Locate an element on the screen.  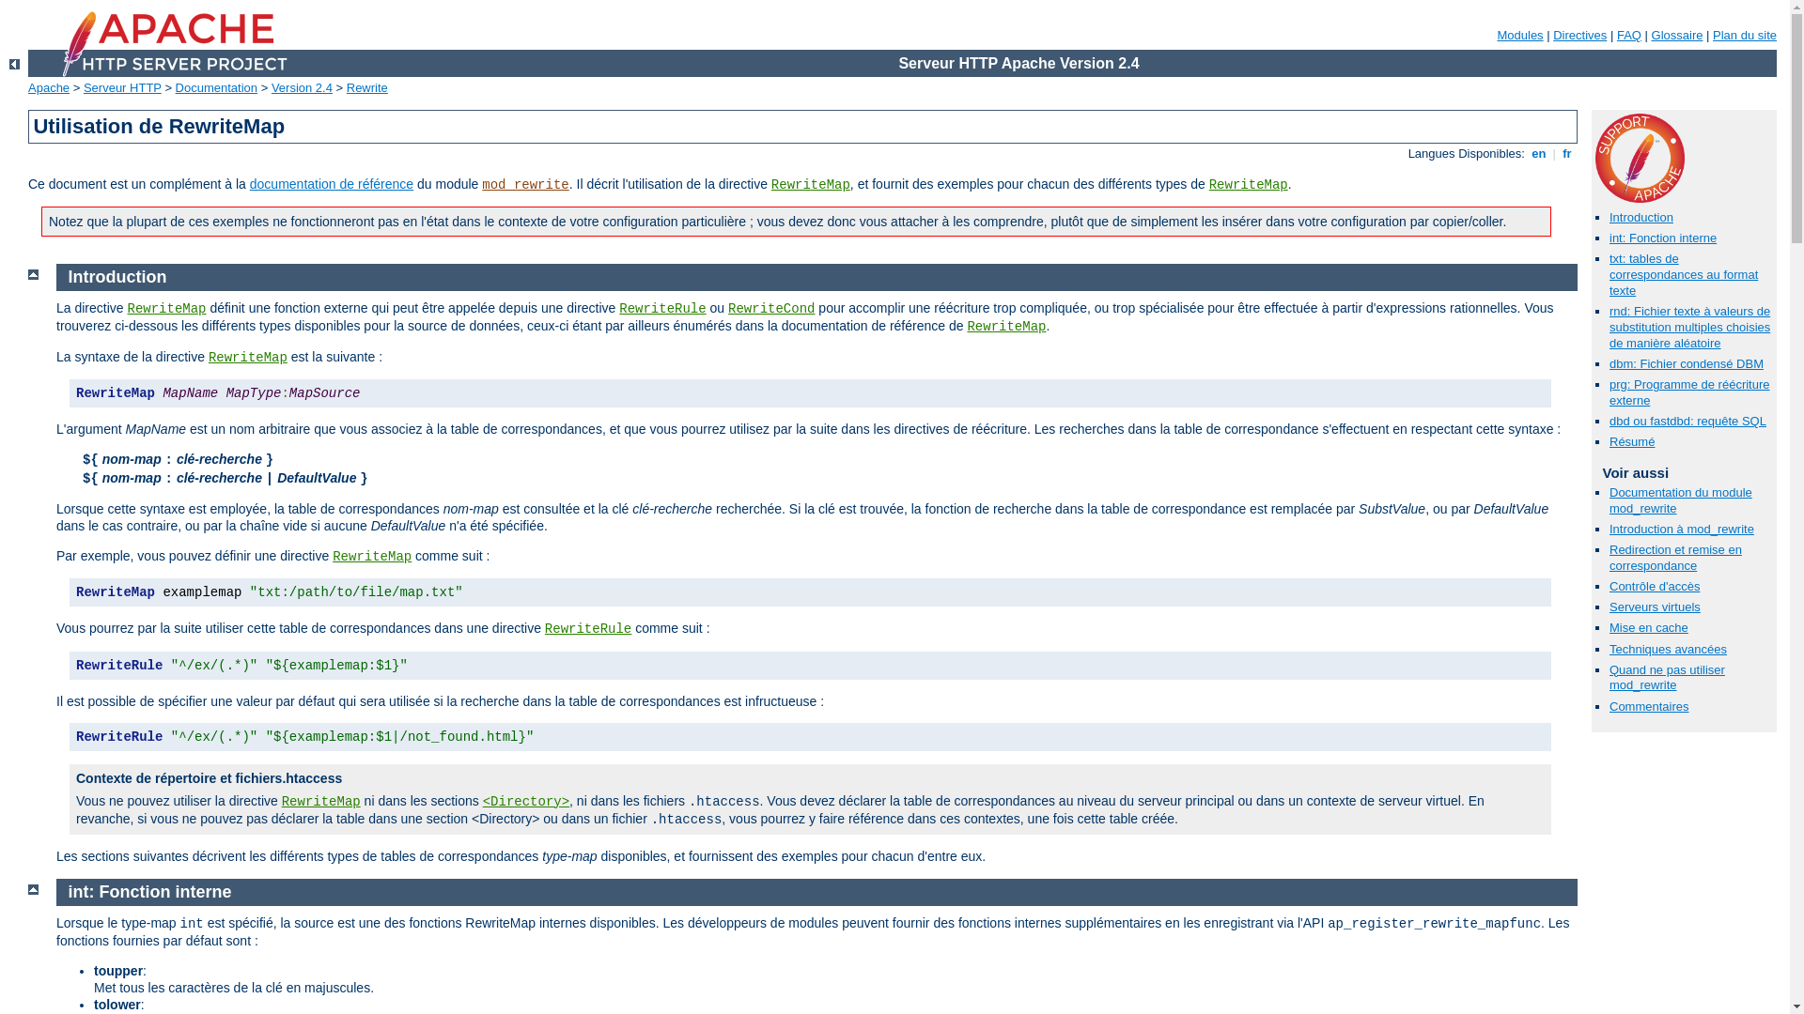
RewriteRule is located at coordinates (588, 629).